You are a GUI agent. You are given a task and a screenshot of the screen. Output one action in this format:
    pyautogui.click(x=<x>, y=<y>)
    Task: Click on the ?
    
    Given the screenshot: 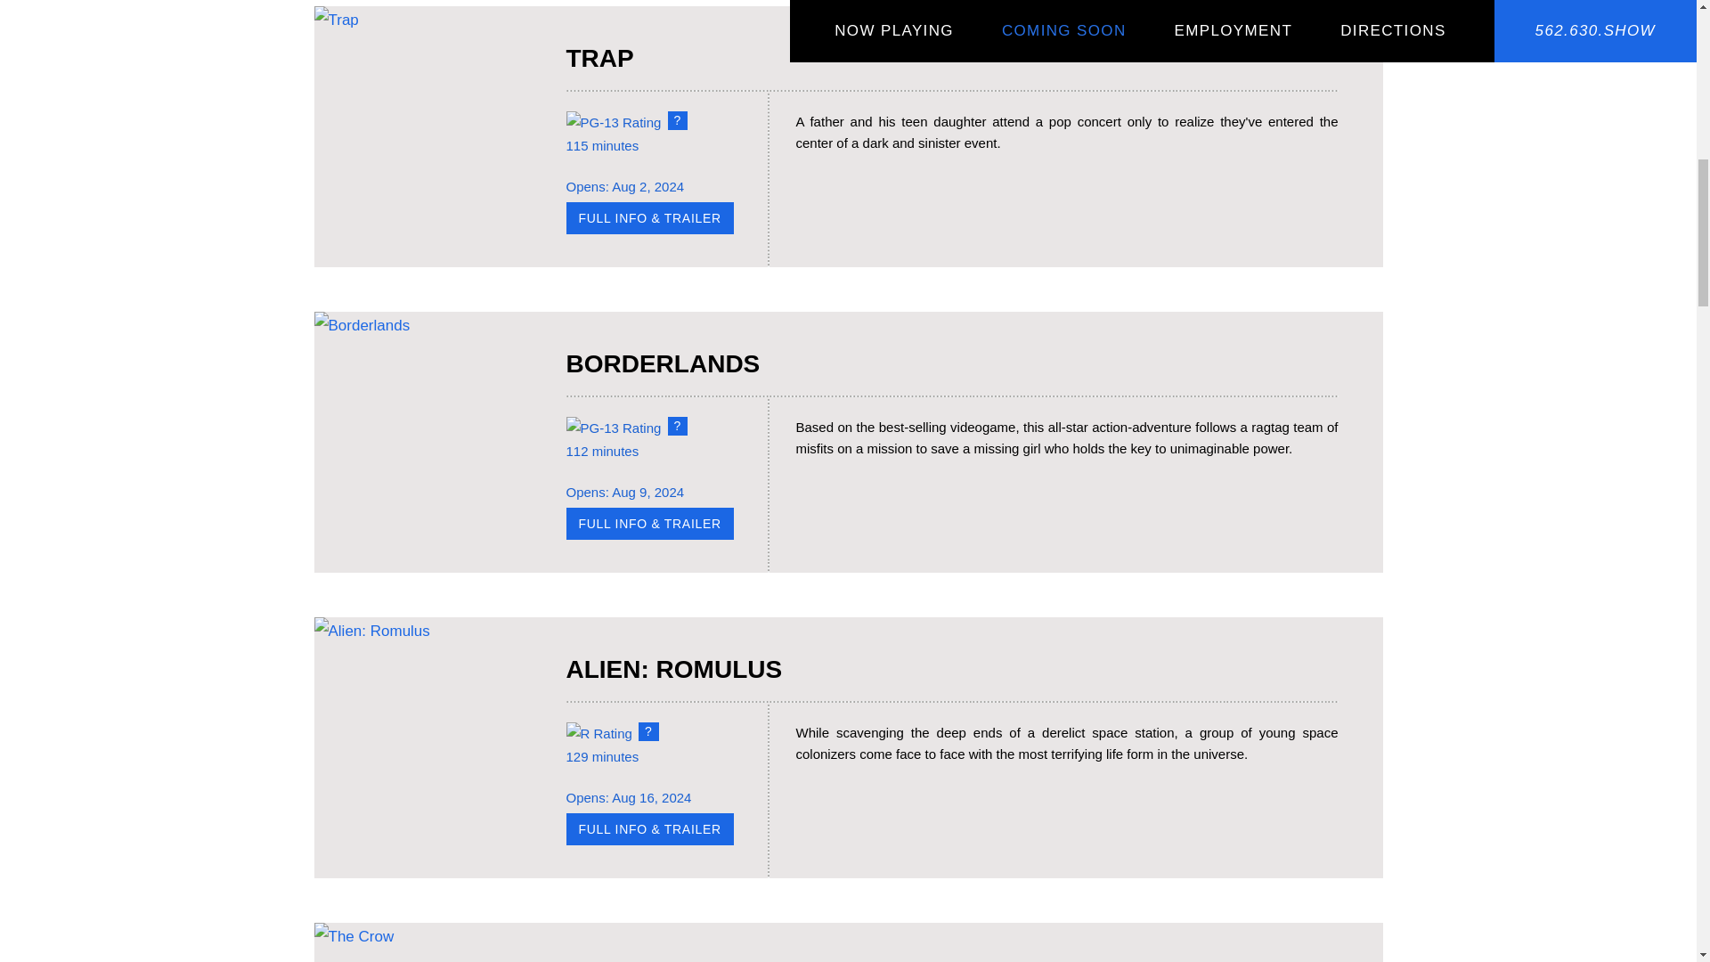 What is the action you would take?
    pyautogui.click(x=679, y=120)
    